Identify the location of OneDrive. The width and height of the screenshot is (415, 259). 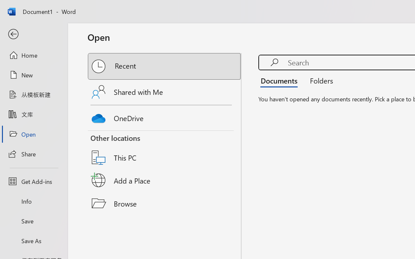
(165, 117).